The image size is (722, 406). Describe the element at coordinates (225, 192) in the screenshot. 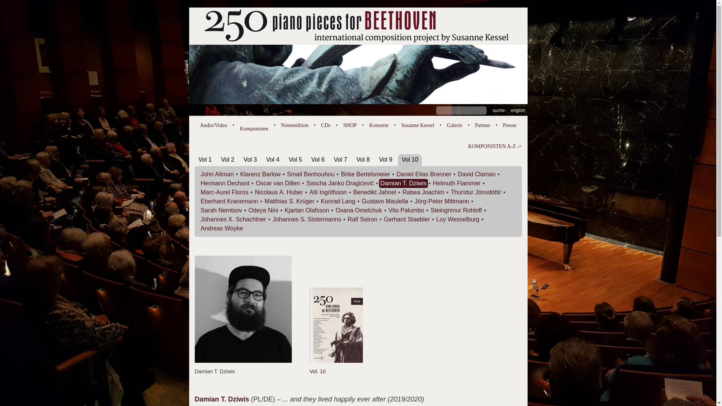

I see `Marc-Aurel Floros` at that location.